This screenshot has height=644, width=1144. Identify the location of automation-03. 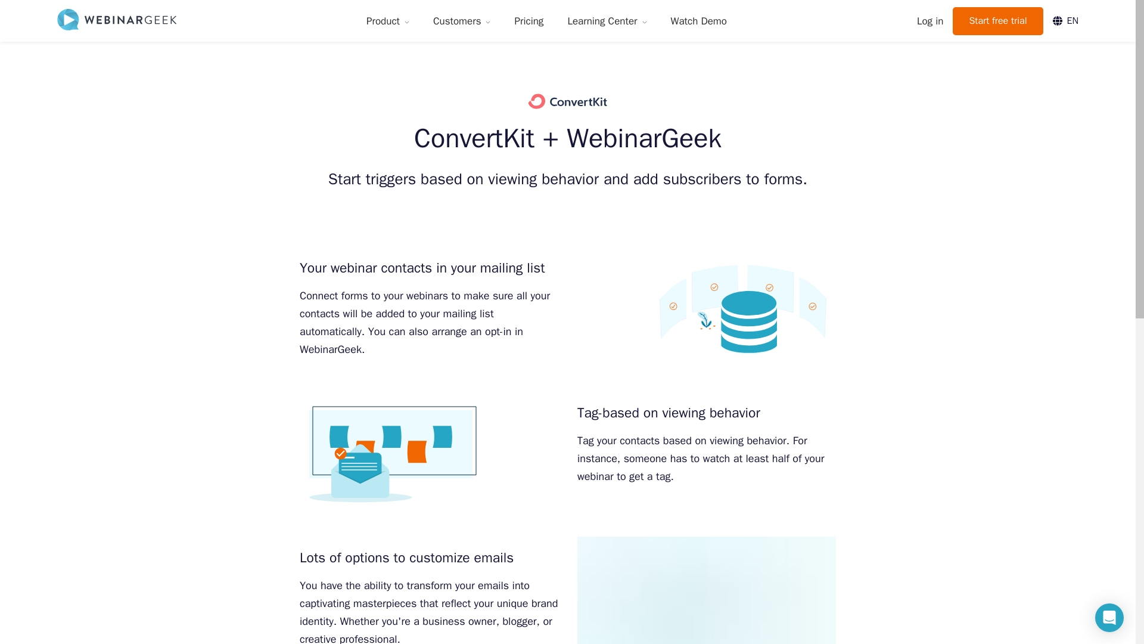
(392, 454).